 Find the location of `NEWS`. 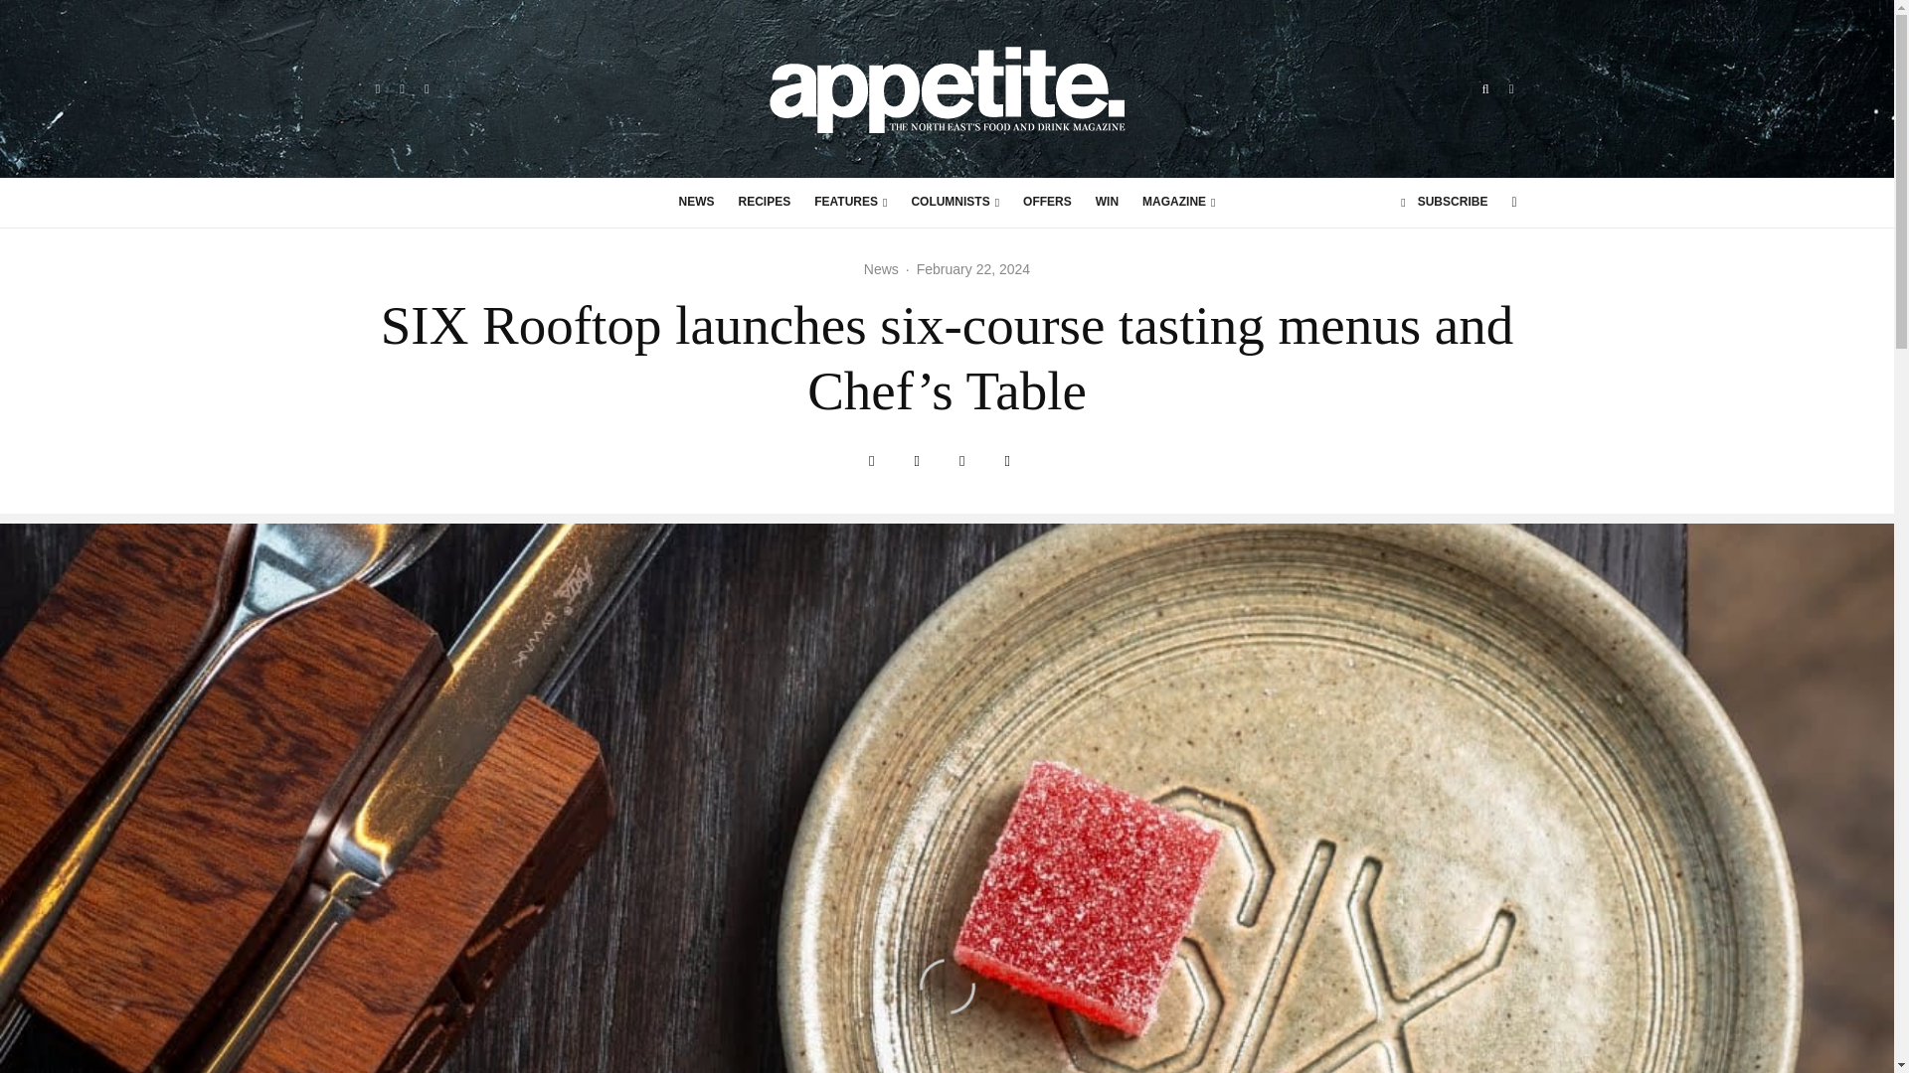

NEWS is located at coordinates (696, 203).